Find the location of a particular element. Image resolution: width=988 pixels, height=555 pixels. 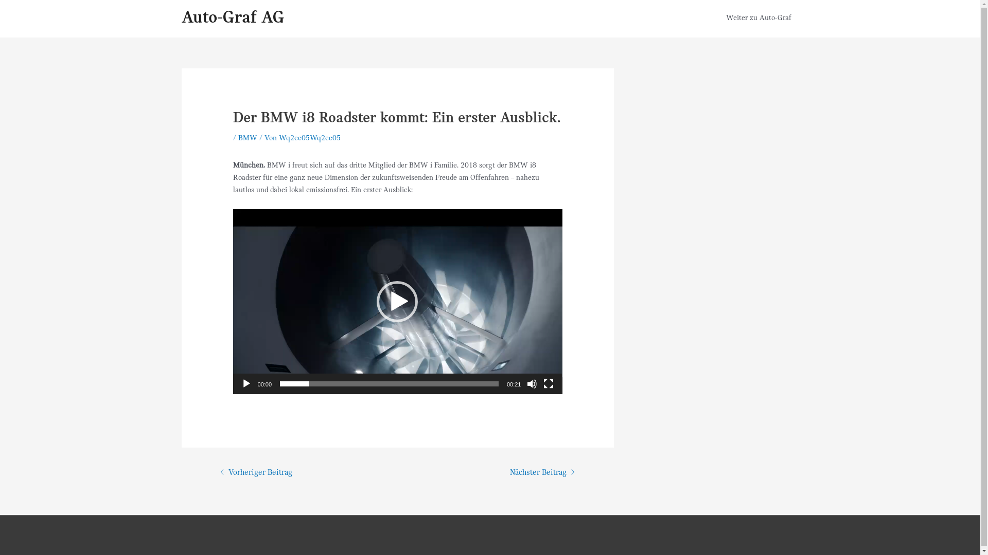

Wq2ce05Wq2ce05 is located at coordinates (310, 139).